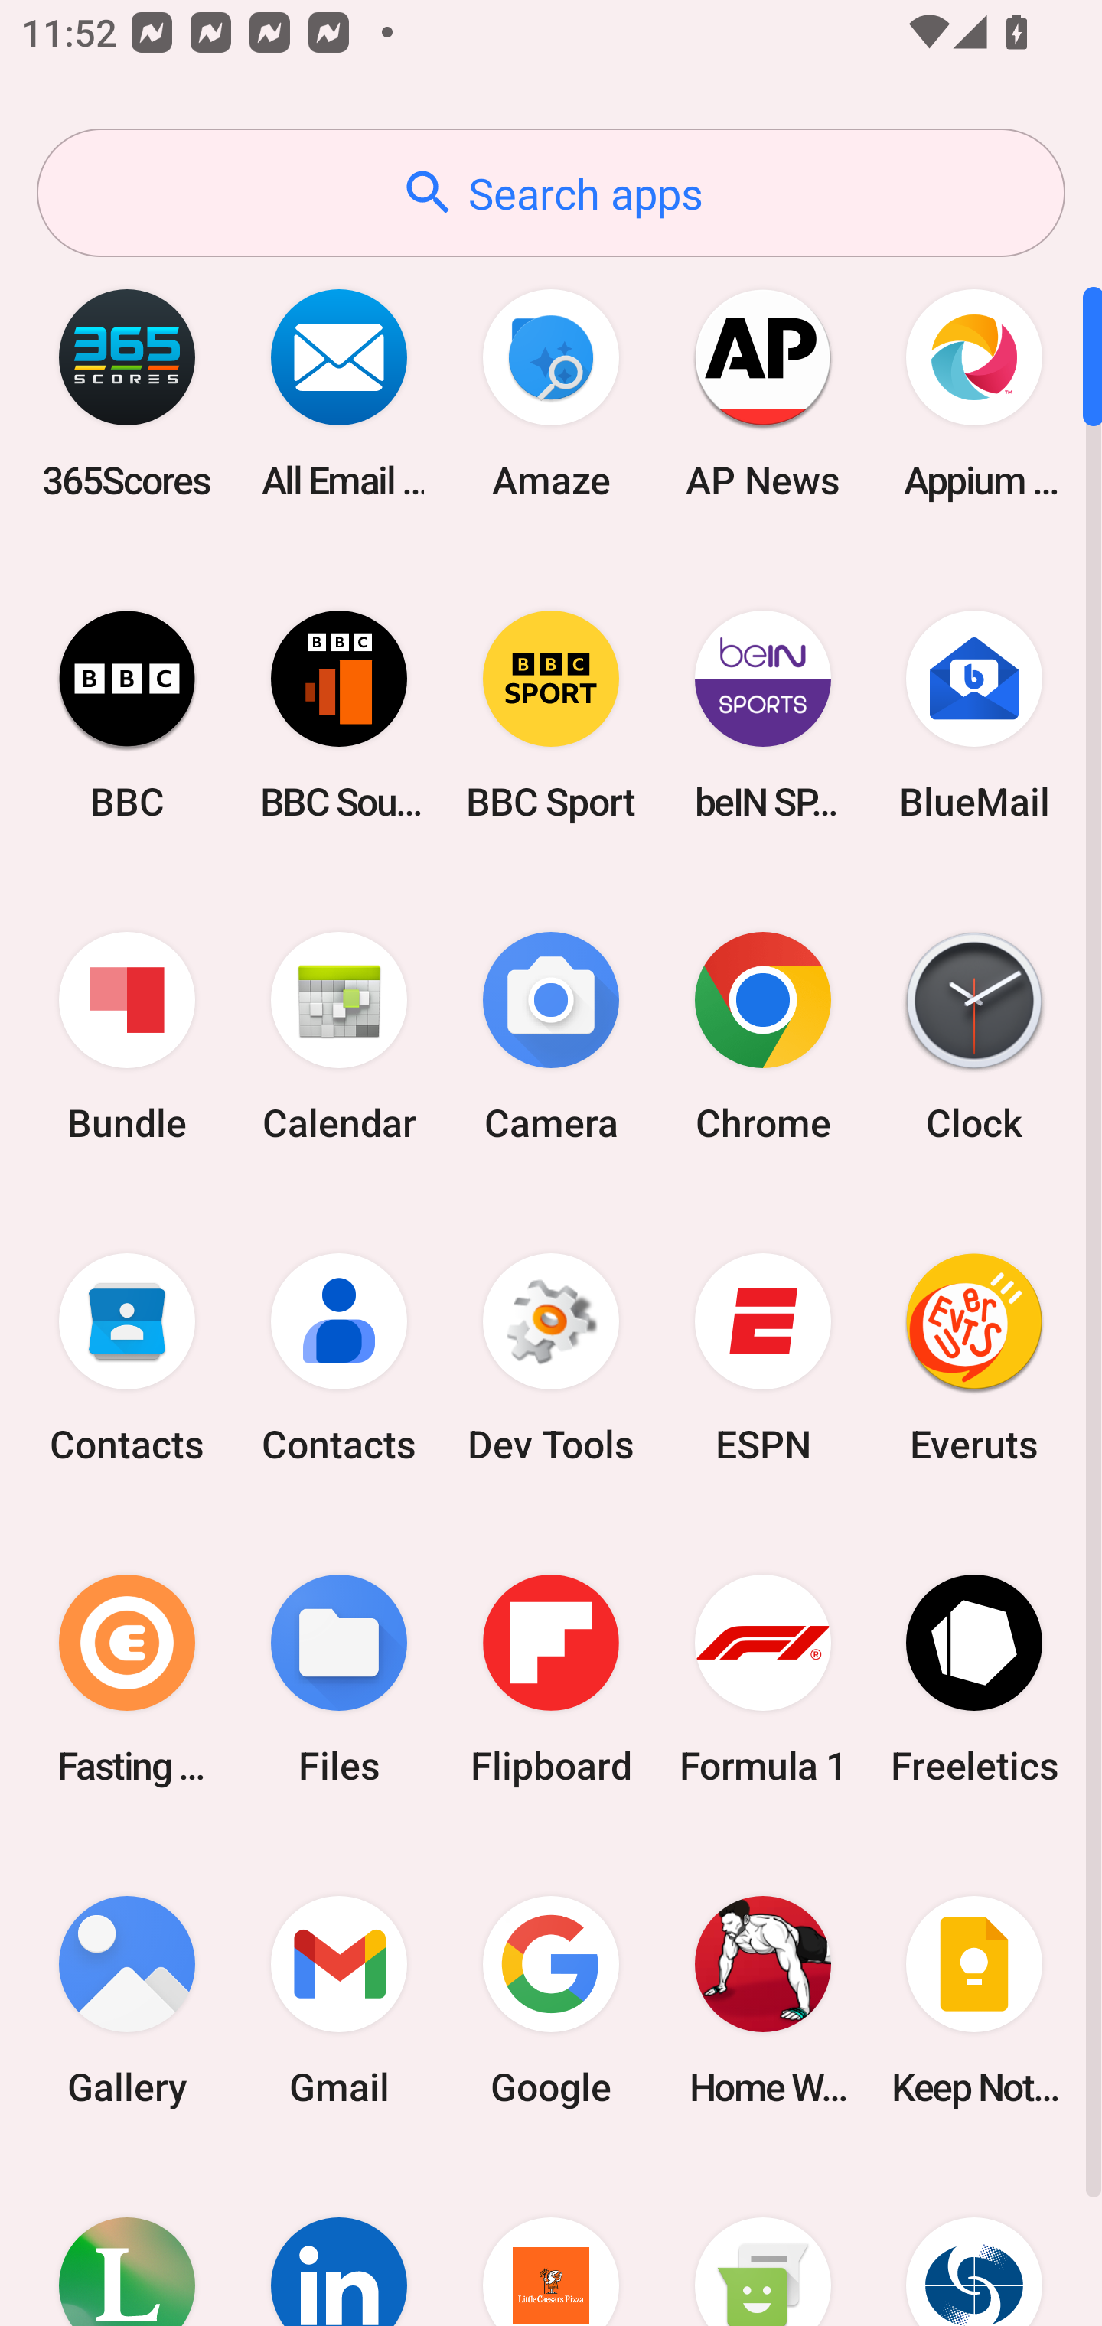 Image resolution: width=1102 pixels, height=2326 pixels. What do you see at coordinates (339, 2000) in the screenshot?
I see `Gmail` at bounding box center [339, 2000].